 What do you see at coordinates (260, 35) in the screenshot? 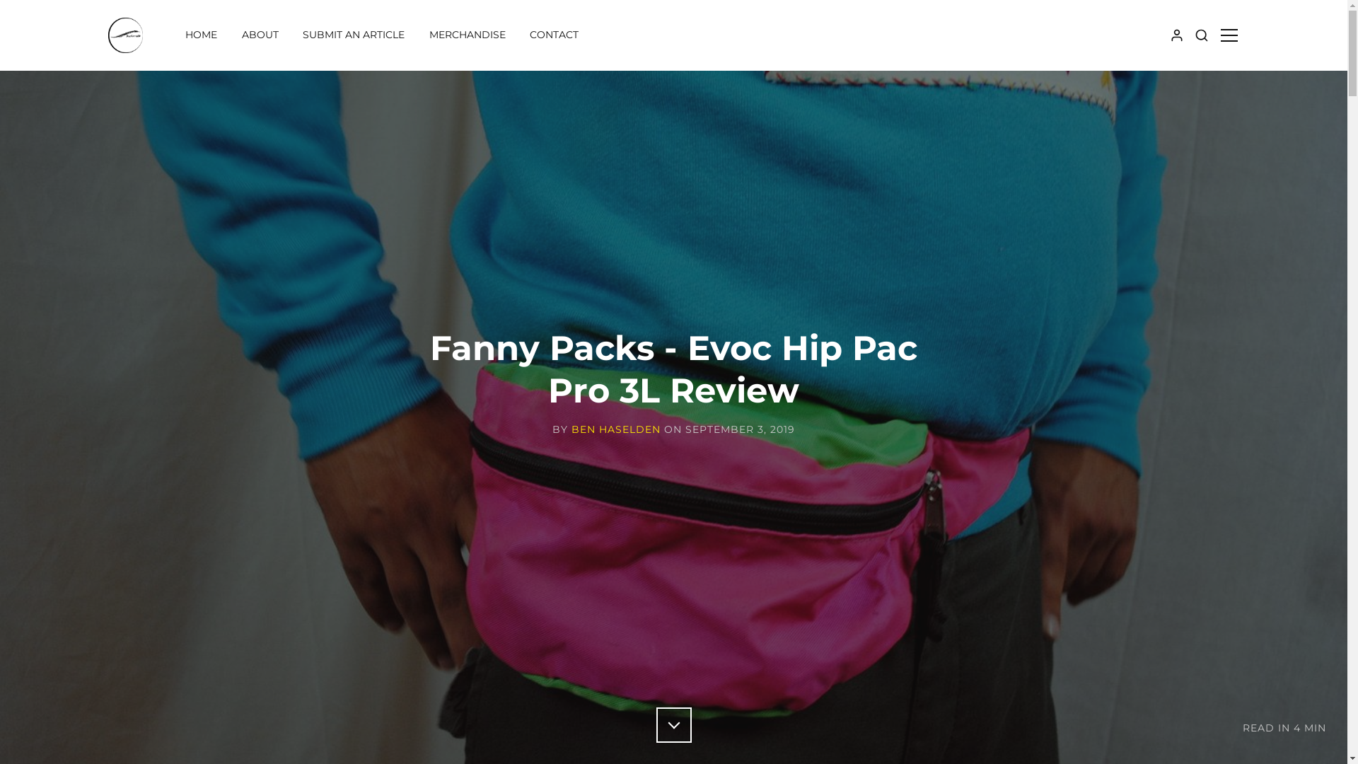
I see `ABOUT` at bounding box center [260, 35].